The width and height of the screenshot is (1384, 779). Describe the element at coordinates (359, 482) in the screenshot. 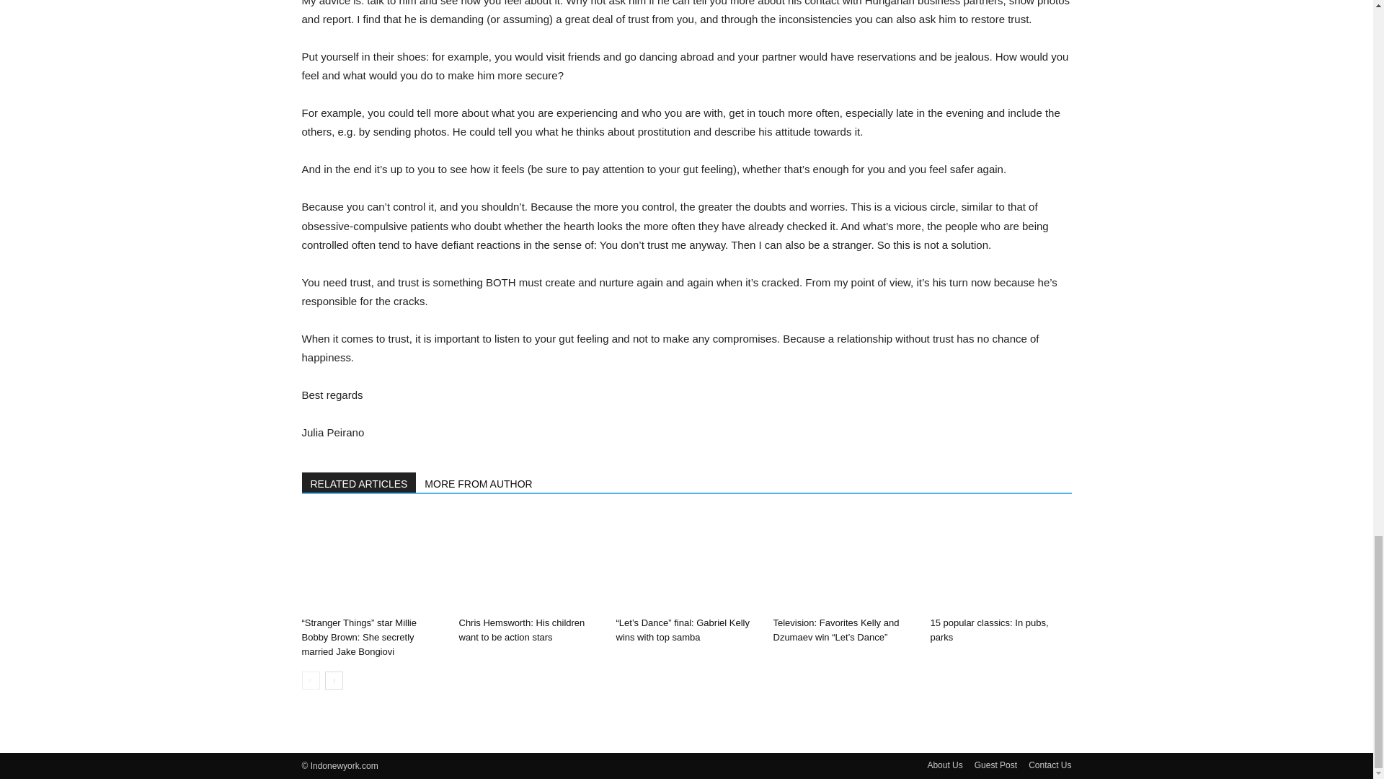

I see `RELATED ARTICLES` at that location.